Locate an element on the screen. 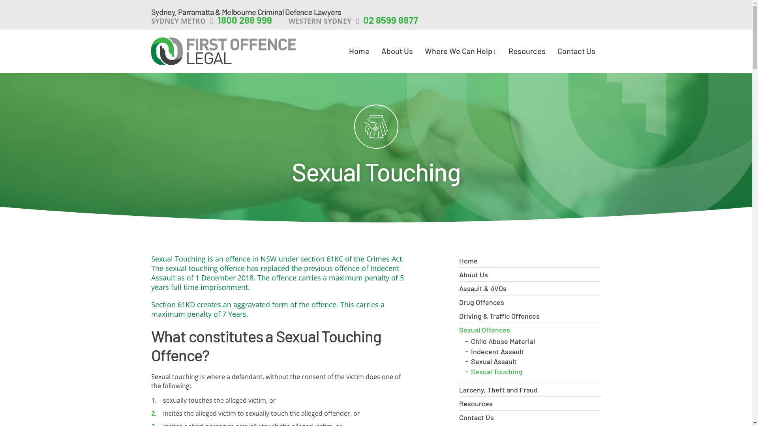  About Us is located at coordinates (397, 50).